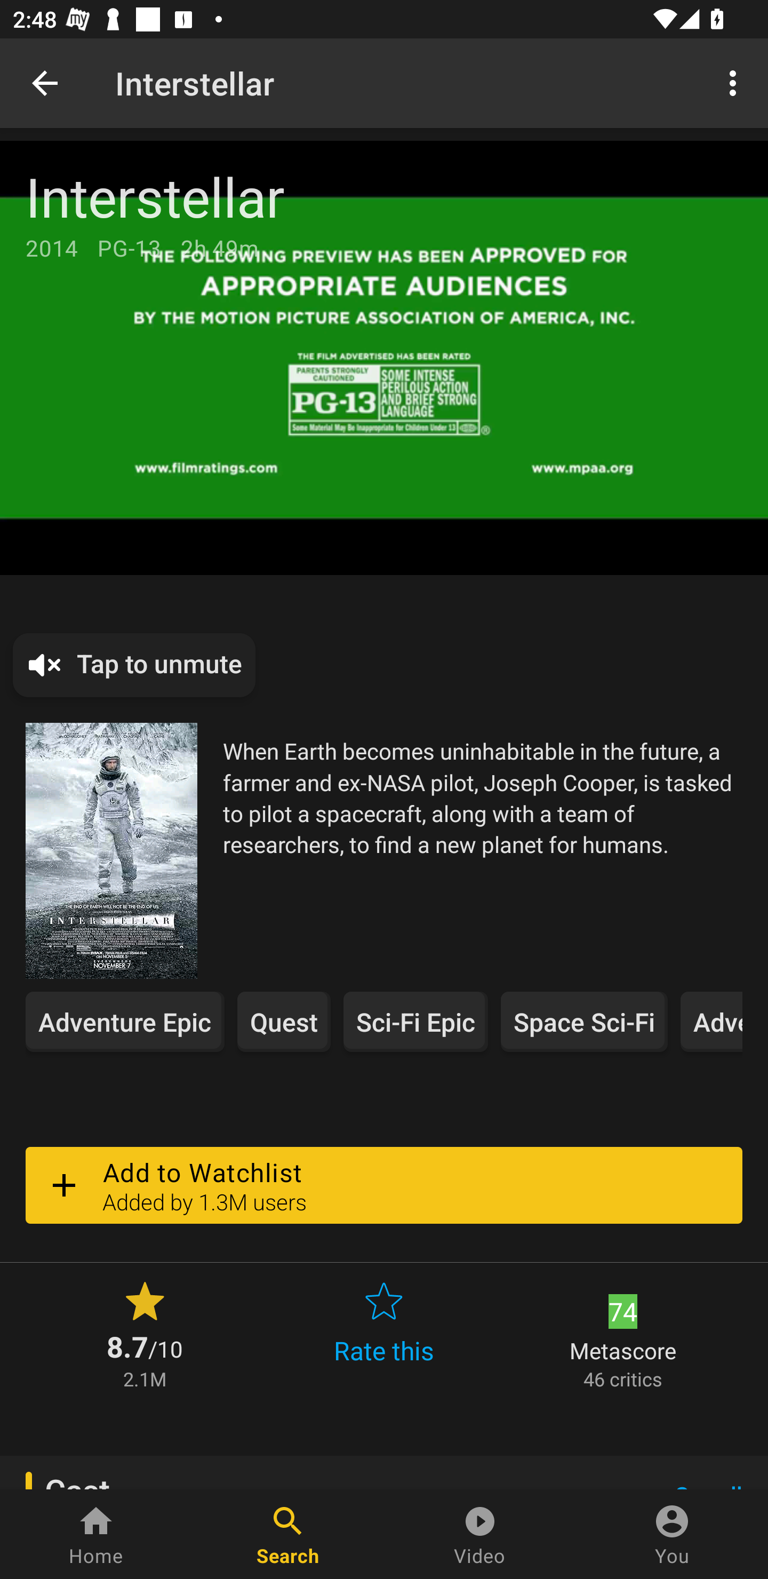  What do you see at coordinates (672, 1534) in the screenshot?
I see `You` at bounding box center [672, 1534].